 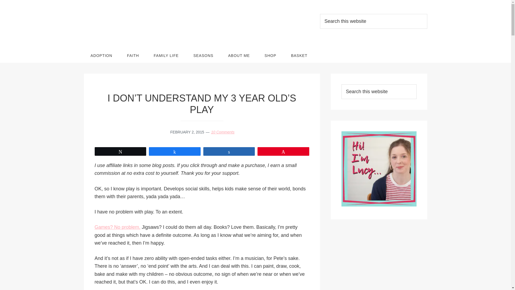 I want to click on 10 Comments, so click(x=223, y=132).